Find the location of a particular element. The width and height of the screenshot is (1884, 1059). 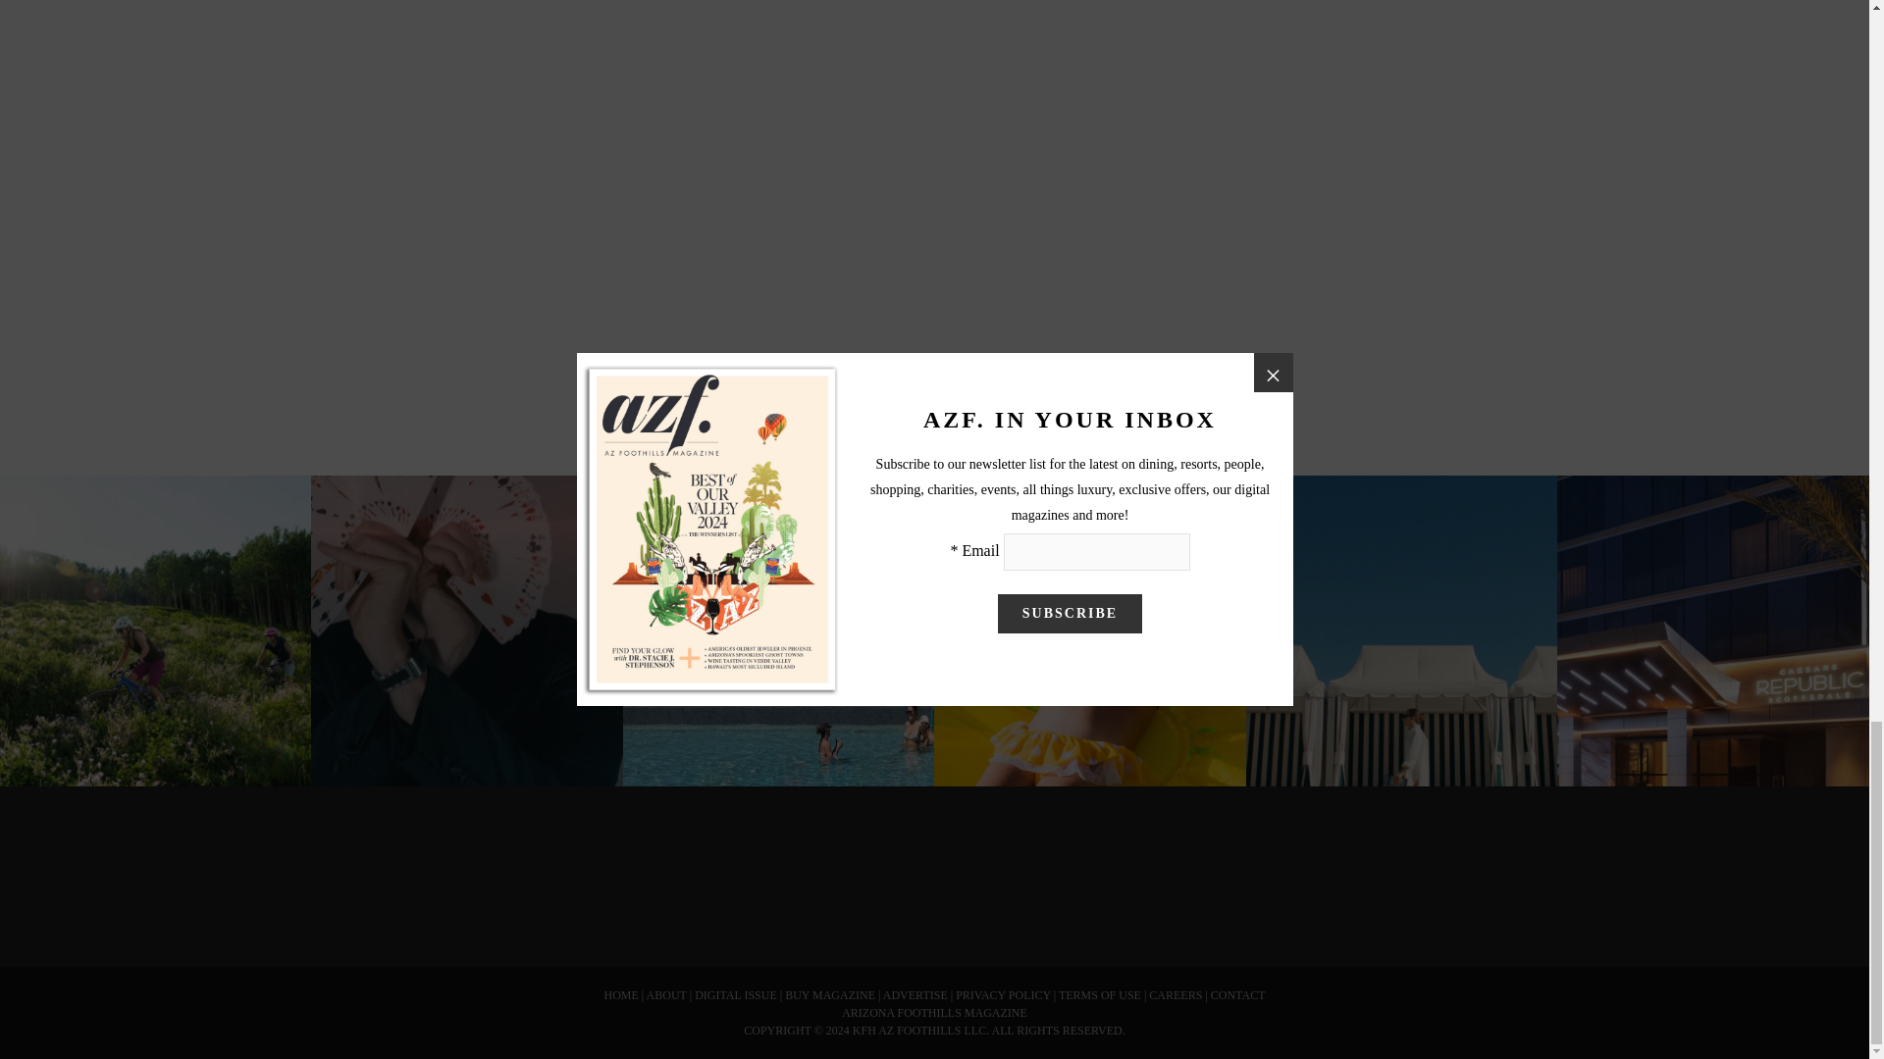

3rd party ad content is located at coordinates (933, 864).